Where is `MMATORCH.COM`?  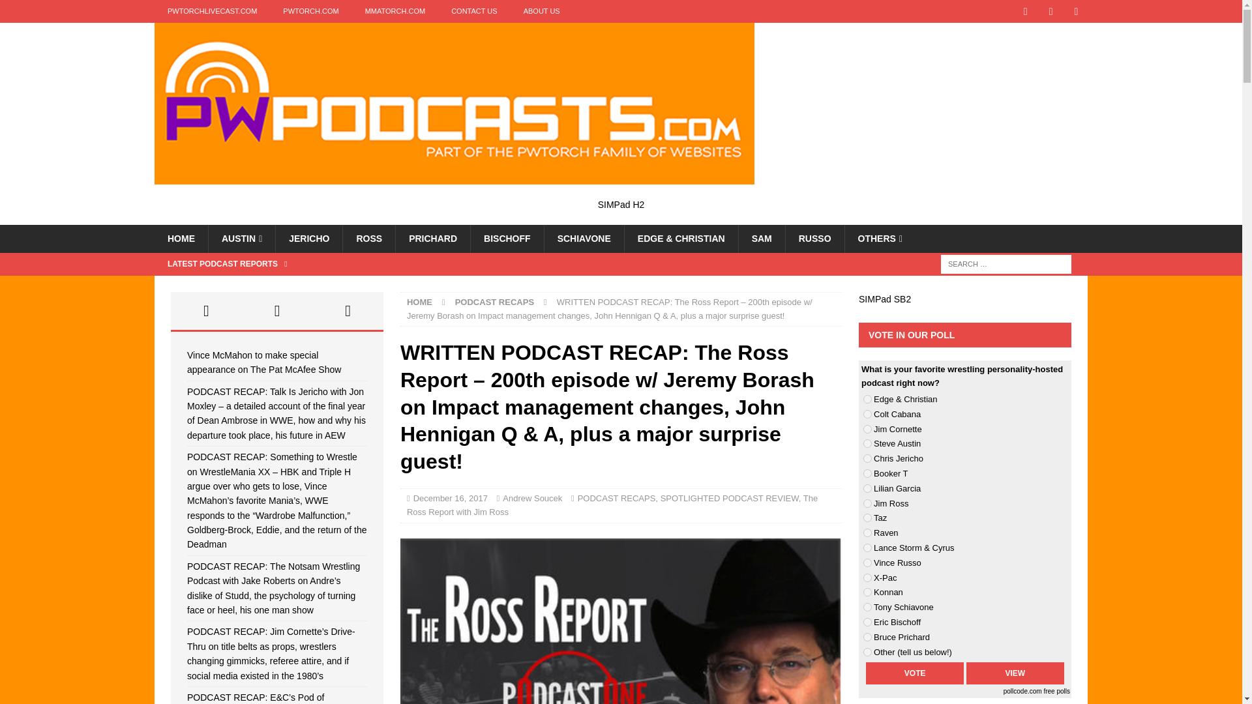
MMATORCH.COM is located at coordinates (395, 11).